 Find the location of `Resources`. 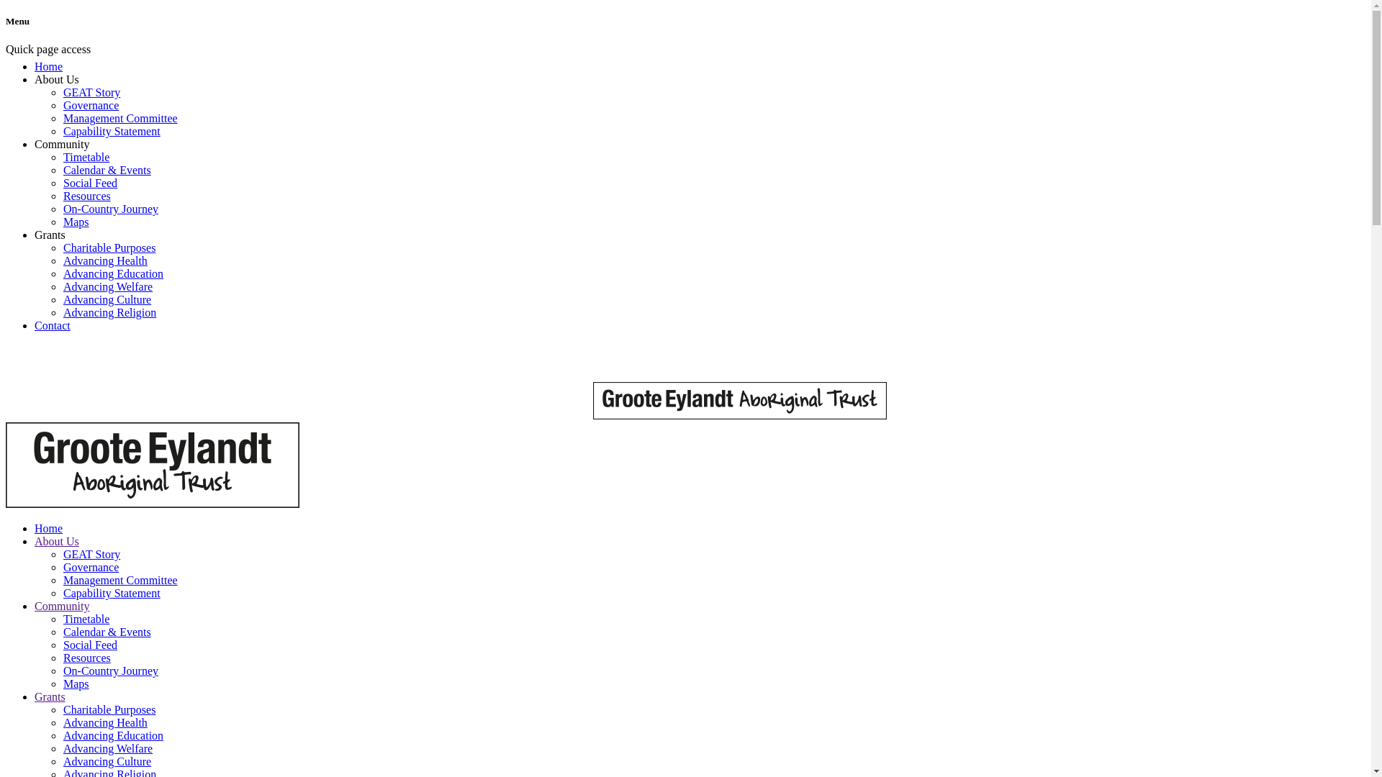

Resources is located at coordinates (87, 658).